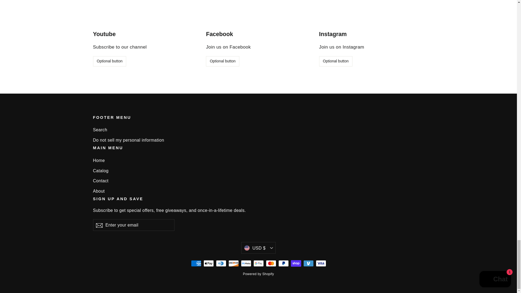  What do you see at coordinates (336, 61) in the screenshot?
I see `Optional button` at bounding box center [336, 61].